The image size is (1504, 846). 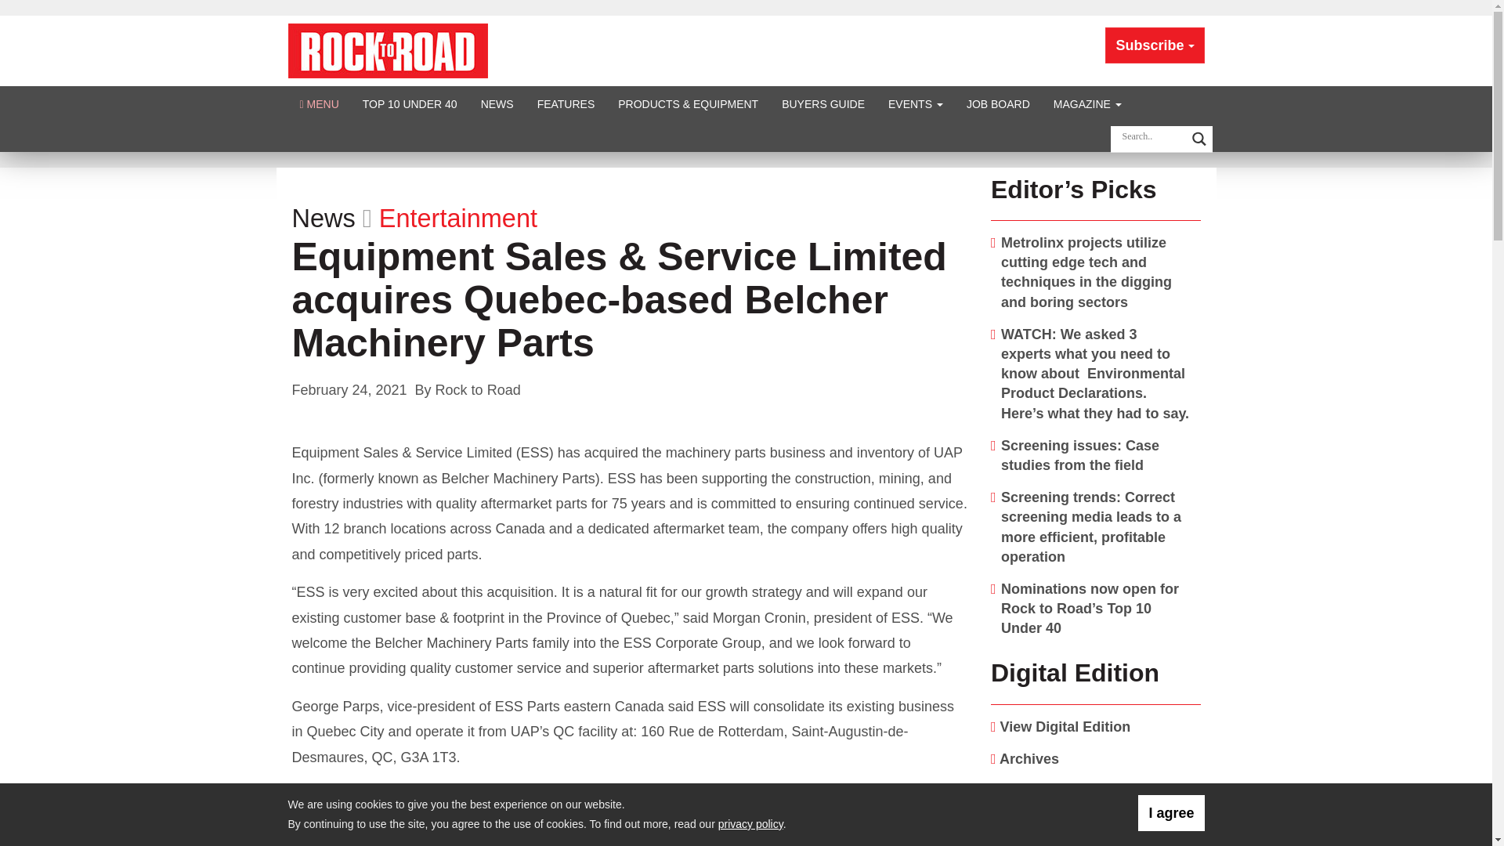 I want to click on Subscribe, so click(x=1155, y=45).